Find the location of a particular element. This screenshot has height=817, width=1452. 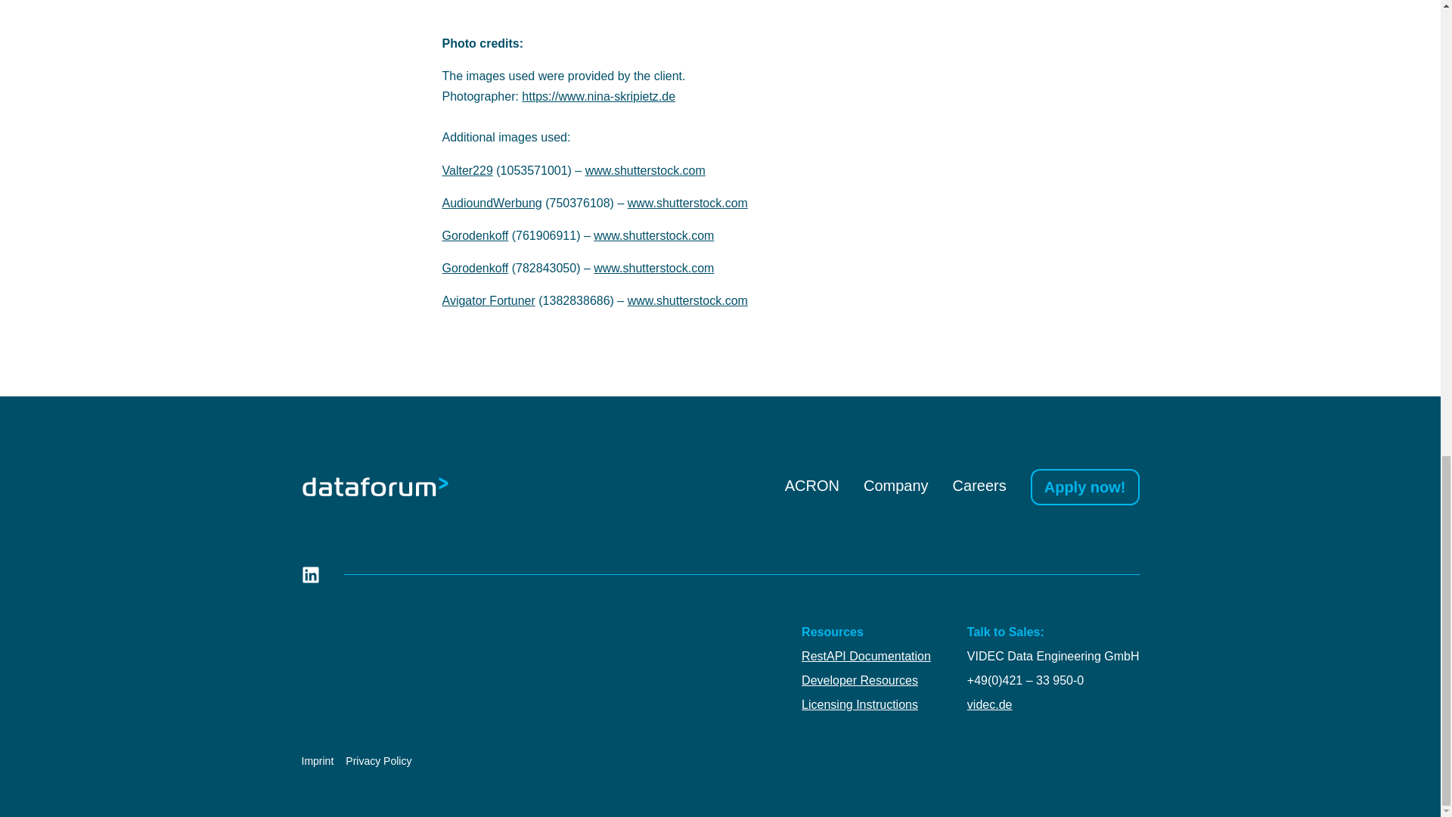

Licensing Instructions is located at coordinates (865, 705).